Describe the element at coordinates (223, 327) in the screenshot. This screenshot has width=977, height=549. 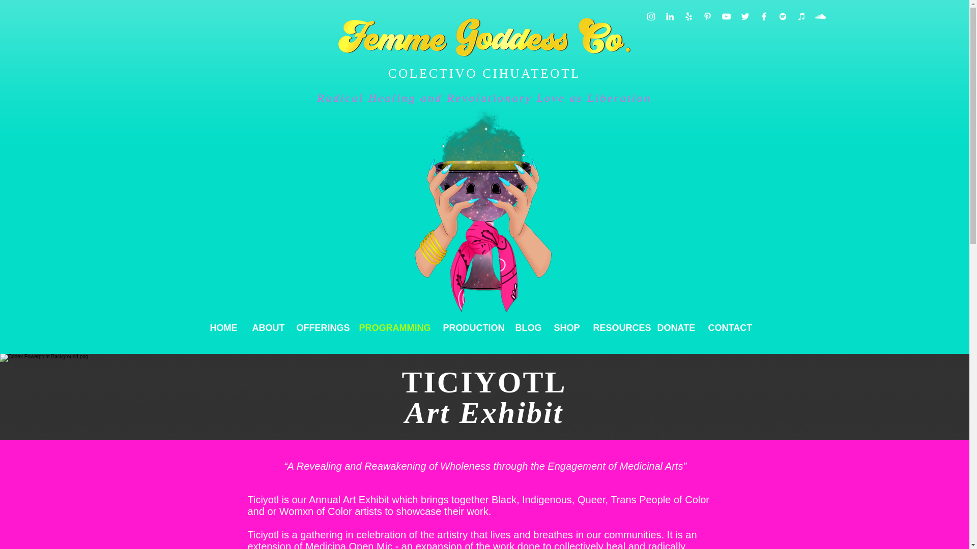
I see `HOME` at that location.